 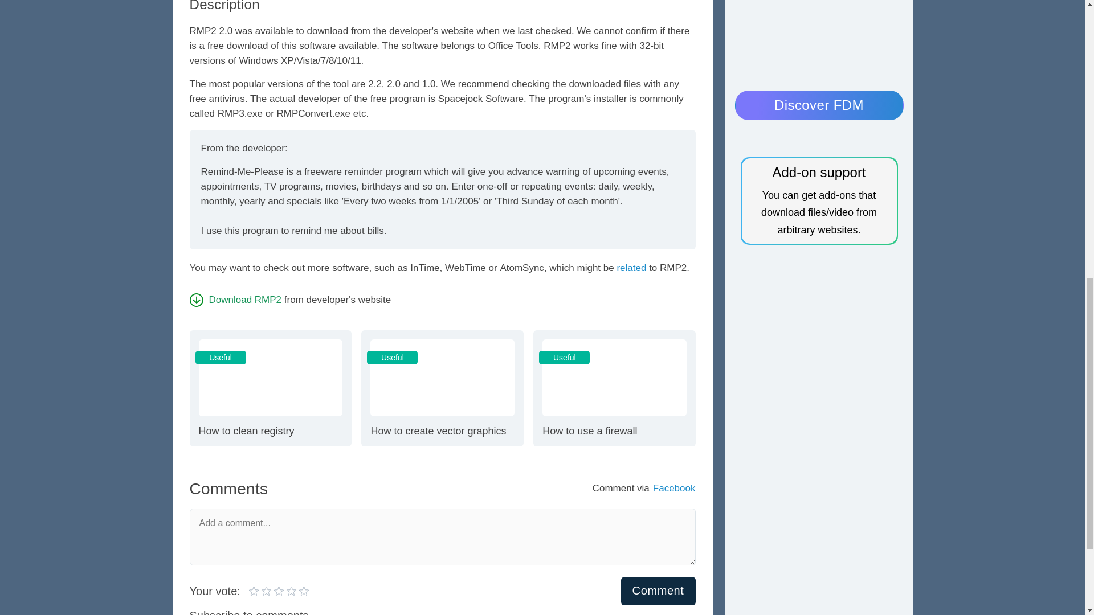 What do you see at coordinates (614, 388) in the screenshot?
I see `5` at bounding box center [614, 388].